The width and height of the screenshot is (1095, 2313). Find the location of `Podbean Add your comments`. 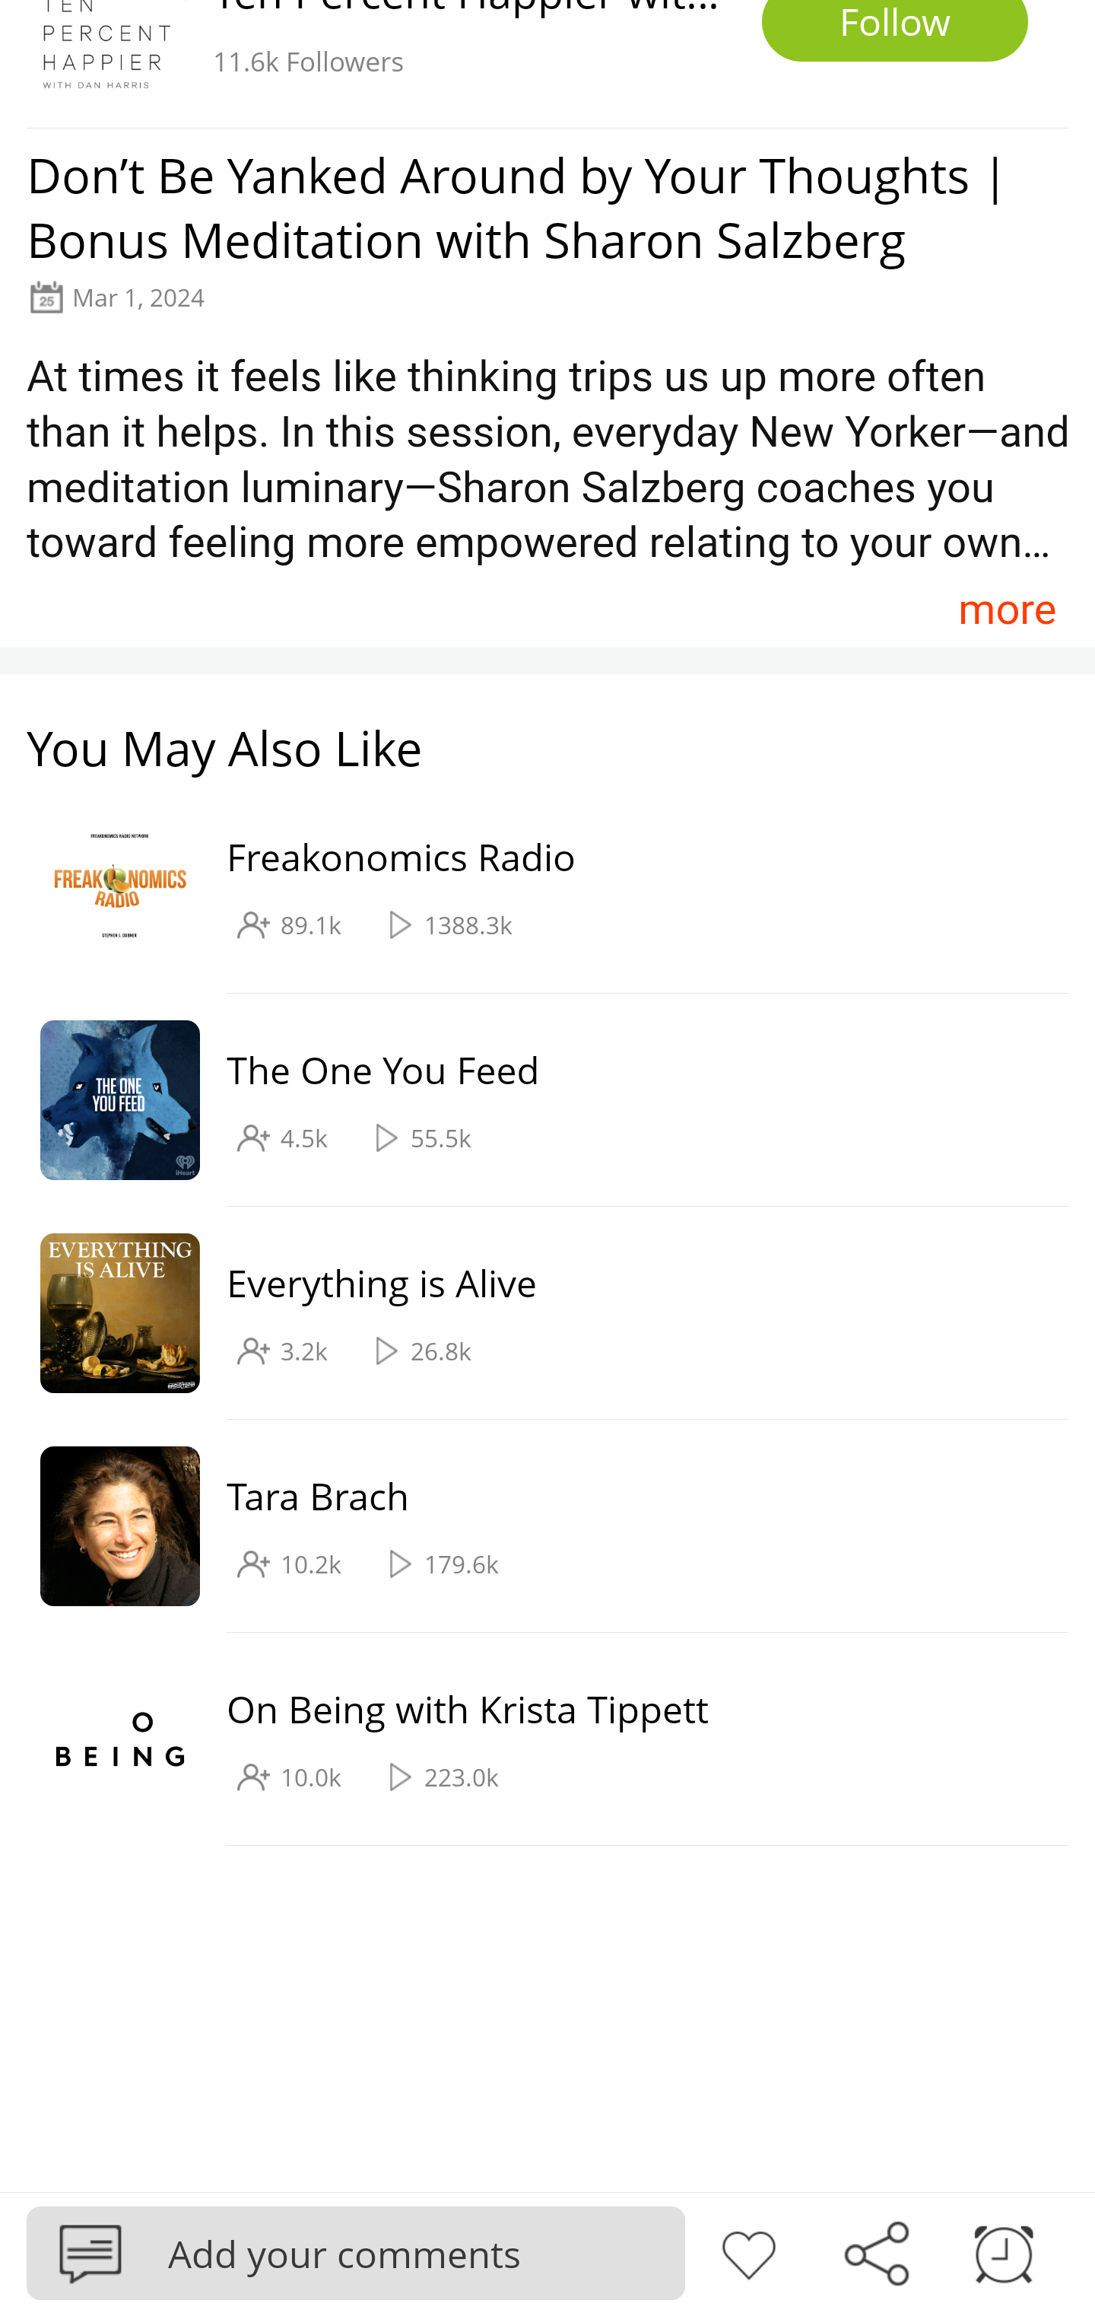

Podbean Add your comments is located at coordinates (356, 2252).